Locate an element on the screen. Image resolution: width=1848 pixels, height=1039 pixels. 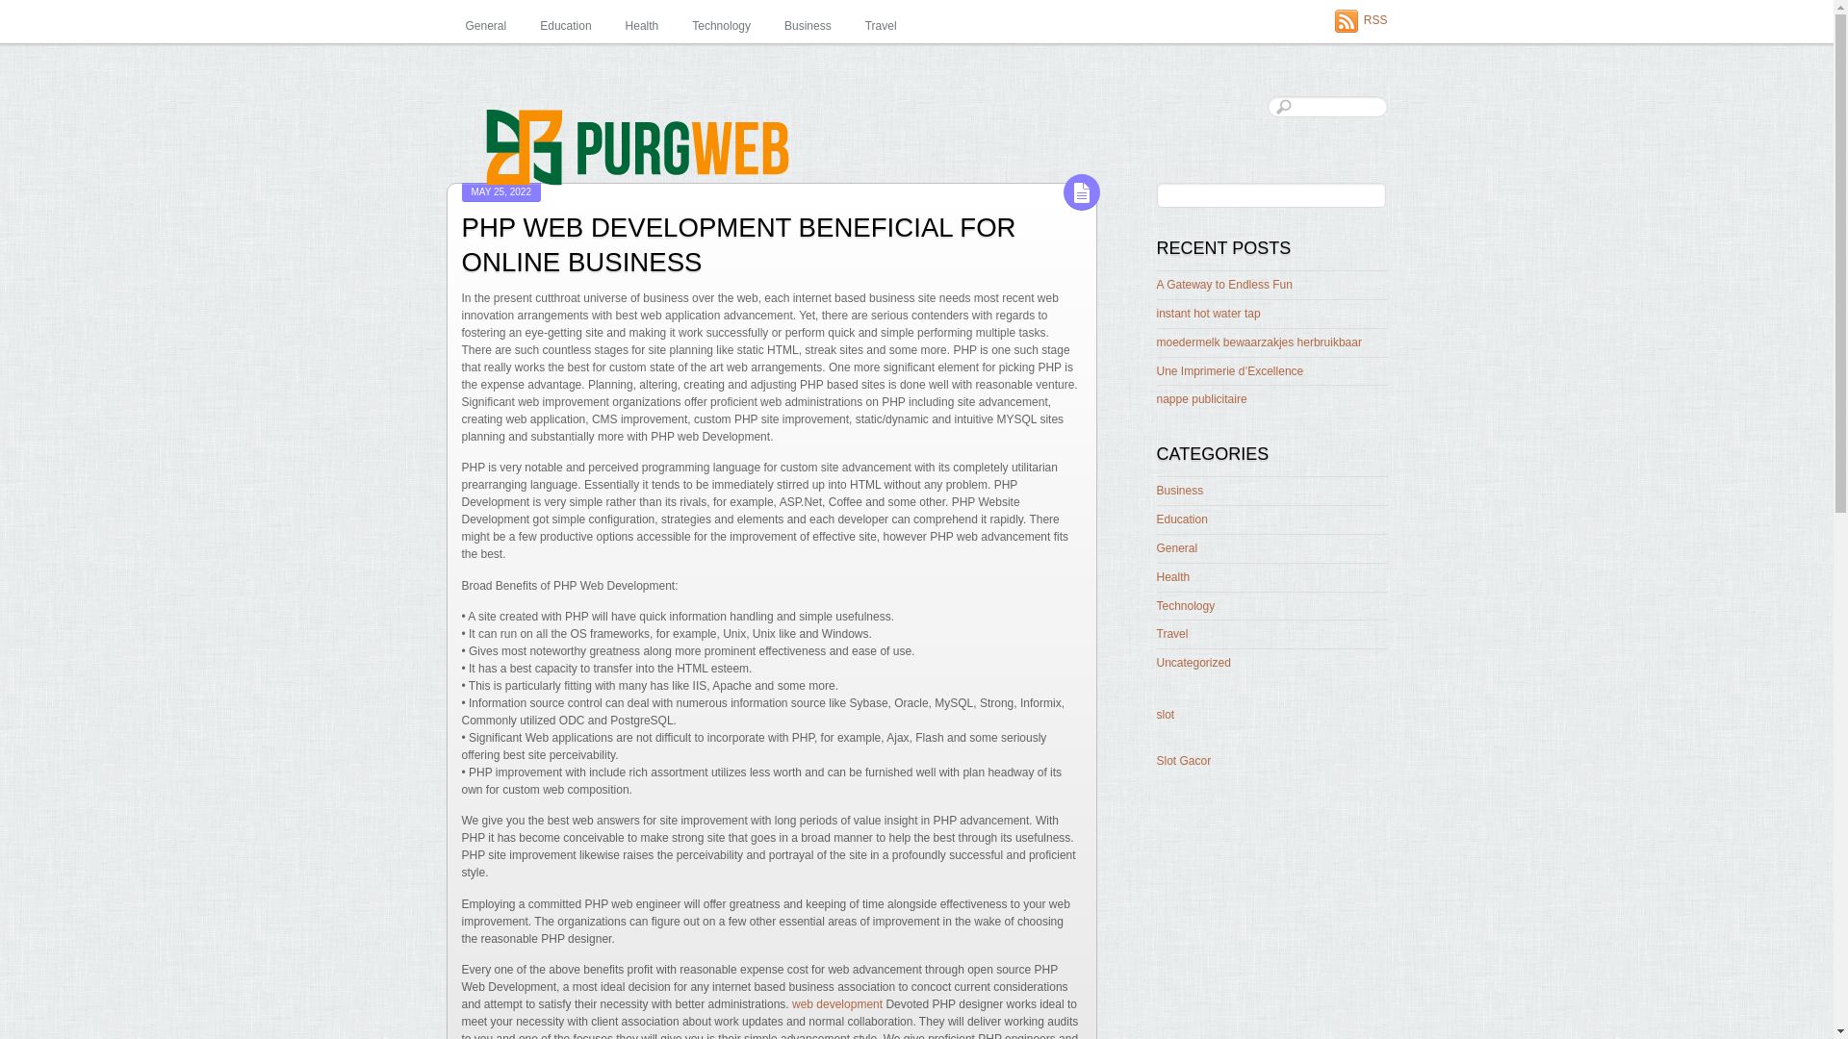
Technology is located at coordinates (721, 27).